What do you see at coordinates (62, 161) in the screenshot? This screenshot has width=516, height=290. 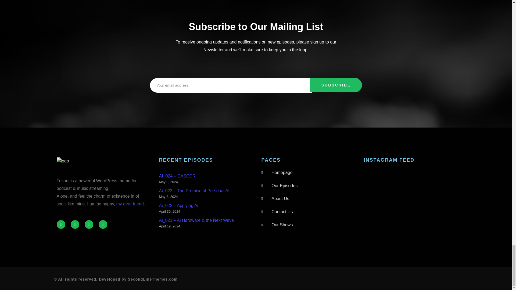 I see `logo` at bounding box center [62, 161].